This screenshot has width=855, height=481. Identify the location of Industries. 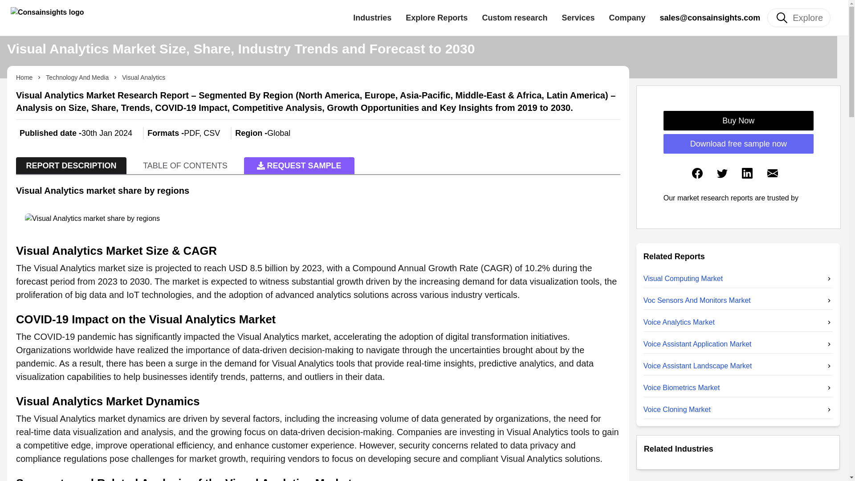
(372, 18).